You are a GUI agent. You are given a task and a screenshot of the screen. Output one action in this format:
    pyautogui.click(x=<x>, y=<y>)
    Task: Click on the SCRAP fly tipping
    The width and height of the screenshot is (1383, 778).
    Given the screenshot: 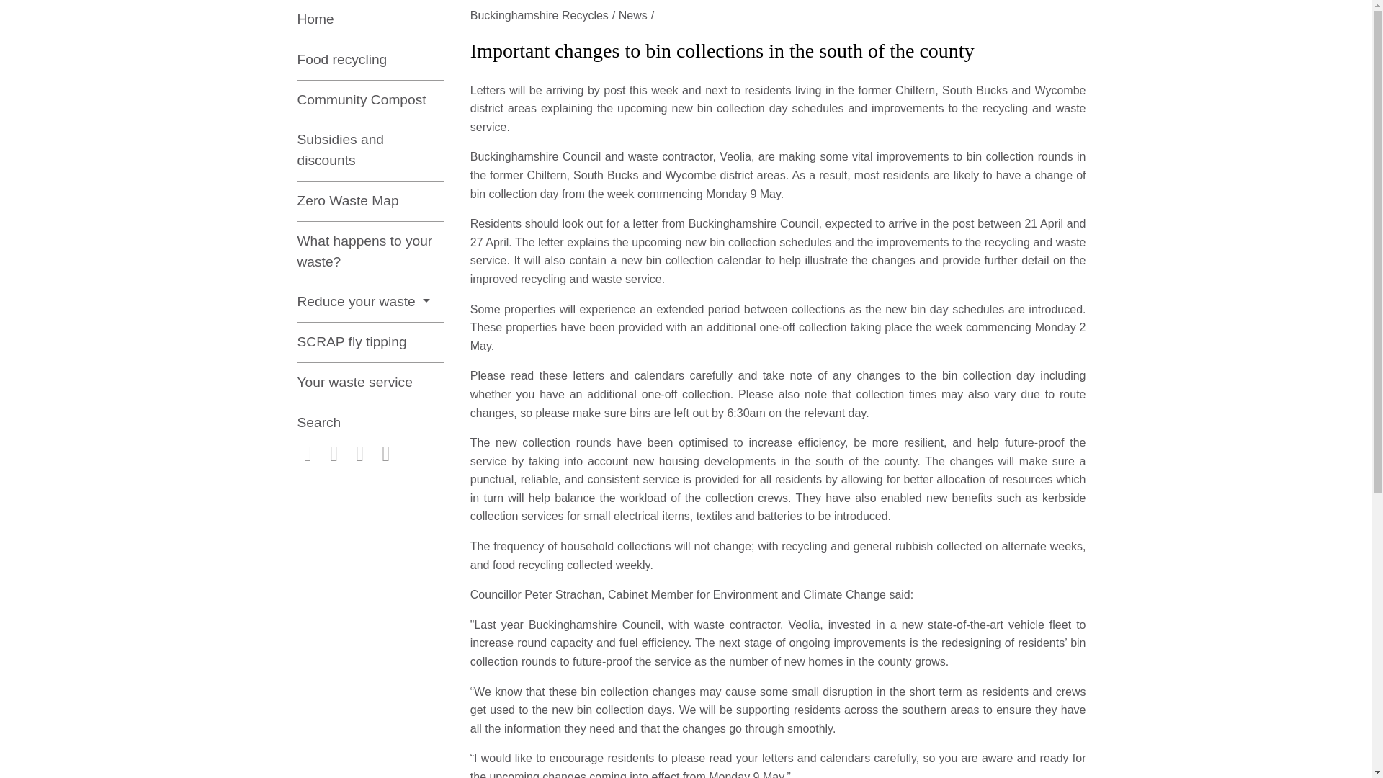 What is the action you would take?
    pyautogui.click(x=370, y=343)
    